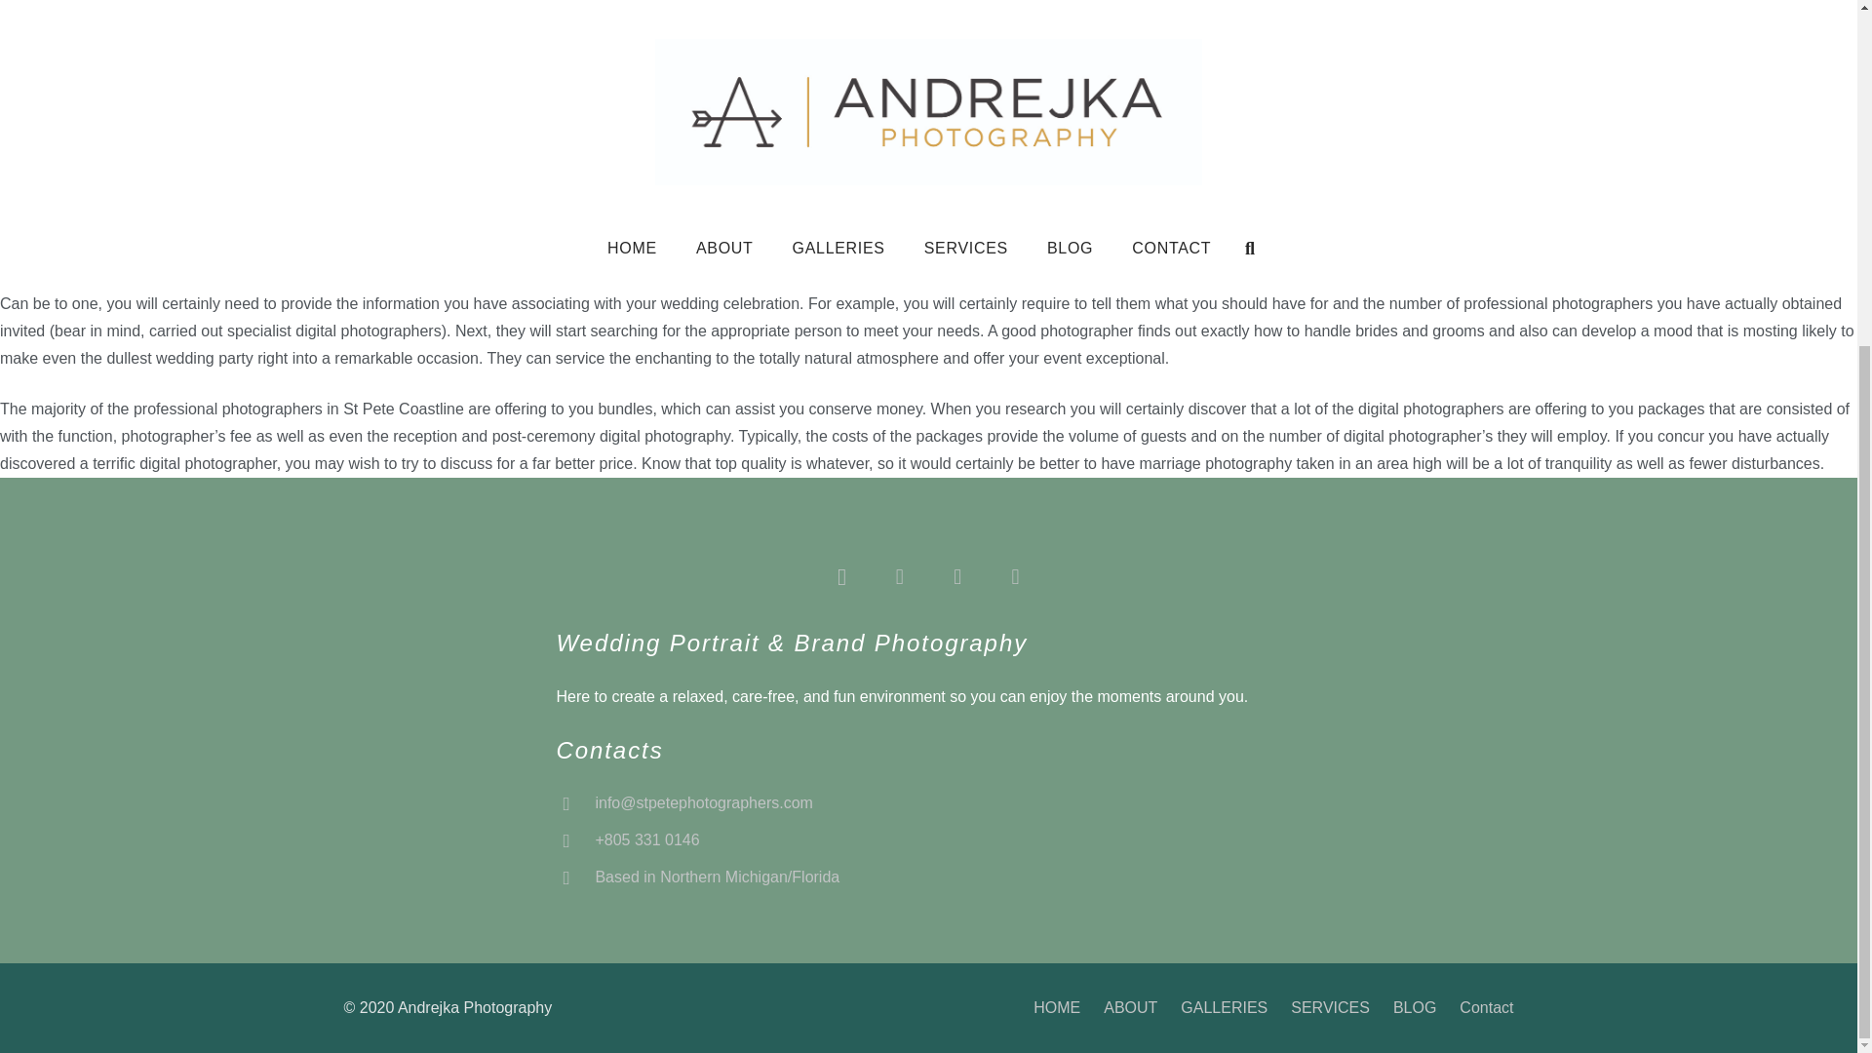 This screenshot has width=1872, height=1053. I want to click on Pinterest, so click(957, 575).